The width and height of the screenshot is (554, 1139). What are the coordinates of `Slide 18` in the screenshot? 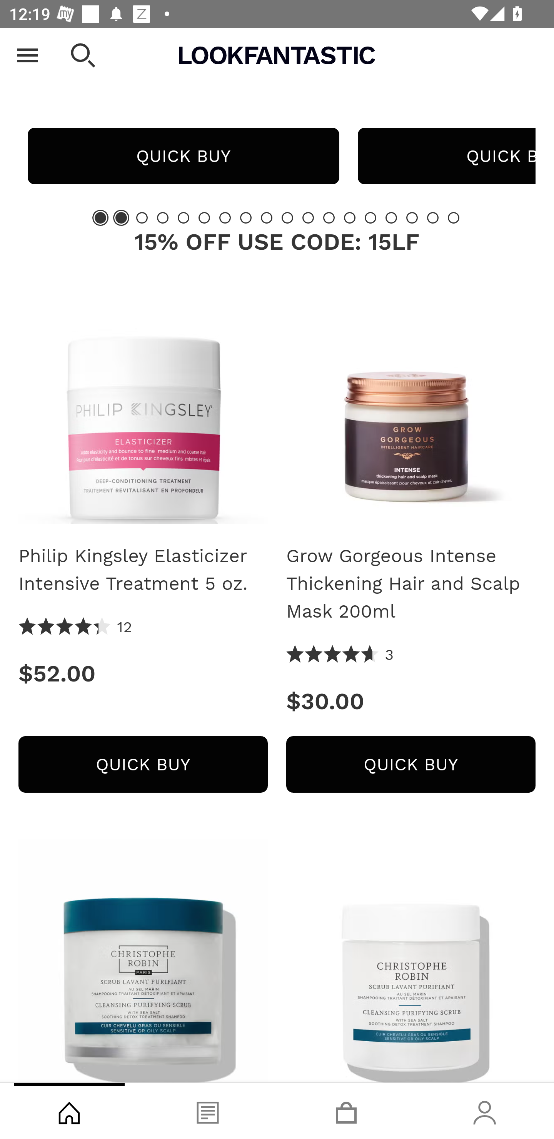 It's located at (453, 217).